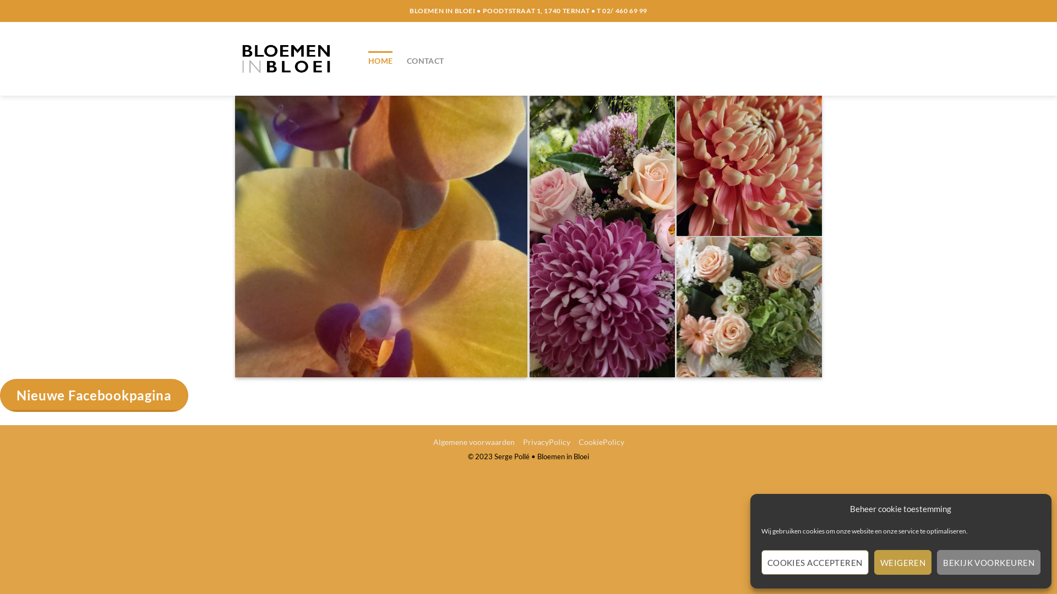 This screenshot has width=1057, height=594. I want to click on BEKIJK VOORKEUREN, so click(989, 562).